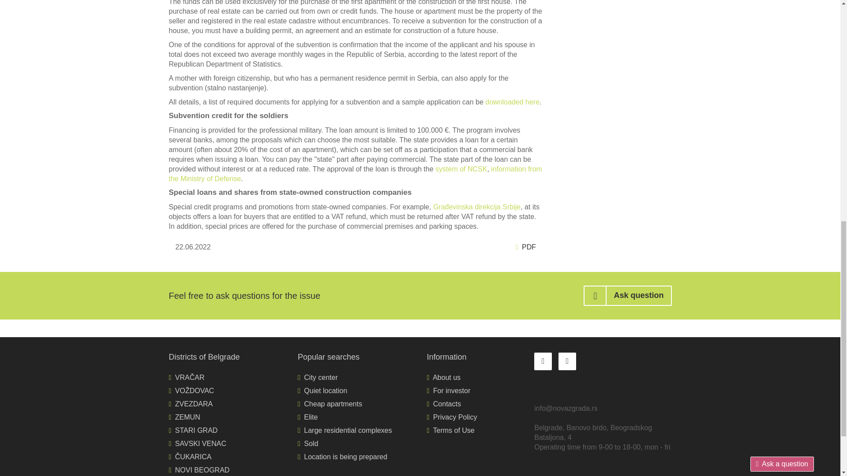 The width and height of the screenshot is (847, 476). What do you see at coordinates (355, 174) in the screenshot?
I see `information from the Ministry of Defense` at bounding box center [355, 174].